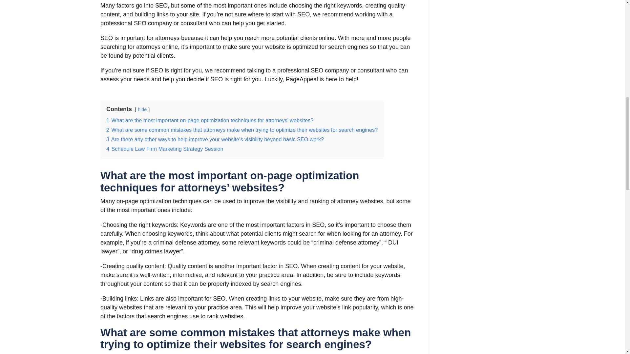 The image size is (630, 354). Describe the element at coordinates (165, 149) in the screenshot. I see `4 Schedule Law Firm Marketing Strategy Session` at that location.